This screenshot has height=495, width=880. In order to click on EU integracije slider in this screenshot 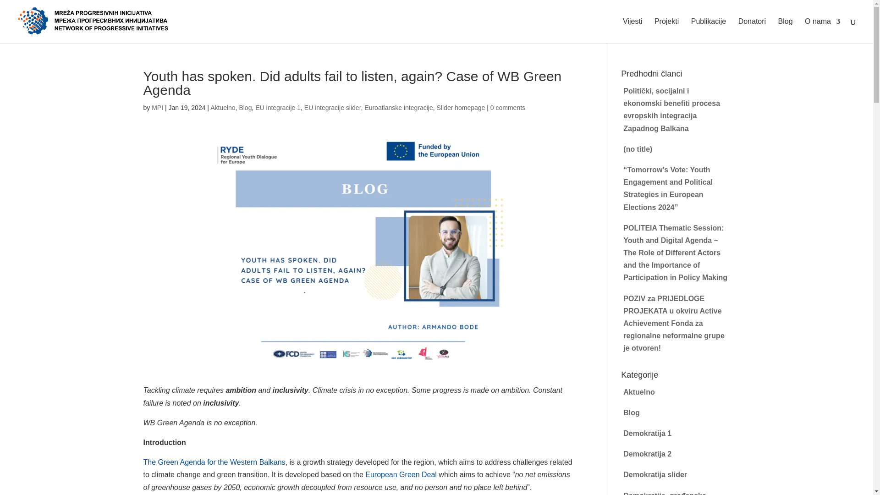, I will do `click(333, 107)`.